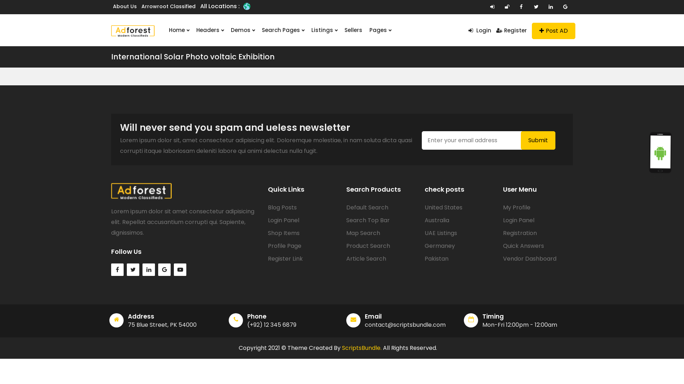 This screenshot has height=384, width=684. Describe the element at coordinates (441, 233) in the screenshot. I see `UAE Listings` at that location.